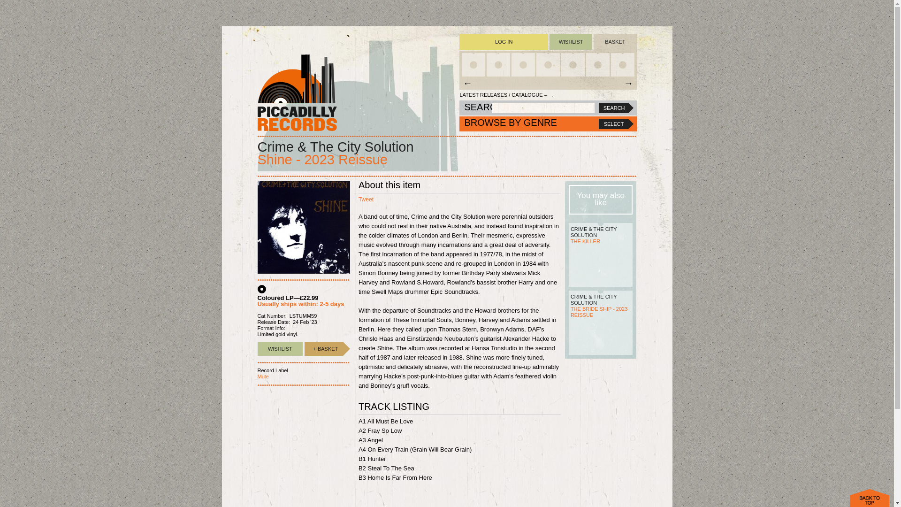  I want to click on Search for other items on Mute, so click(263, 376).